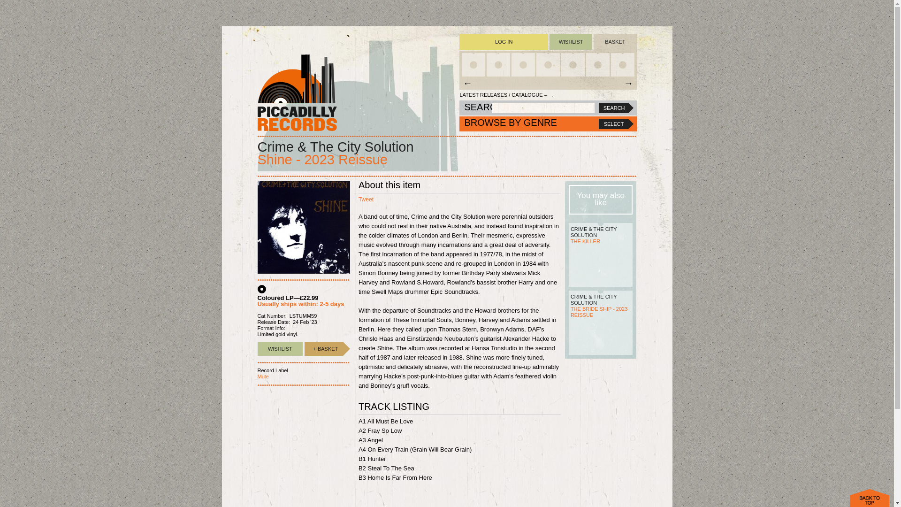  I want to click on Search for other items on Mute, so click(263, 376).